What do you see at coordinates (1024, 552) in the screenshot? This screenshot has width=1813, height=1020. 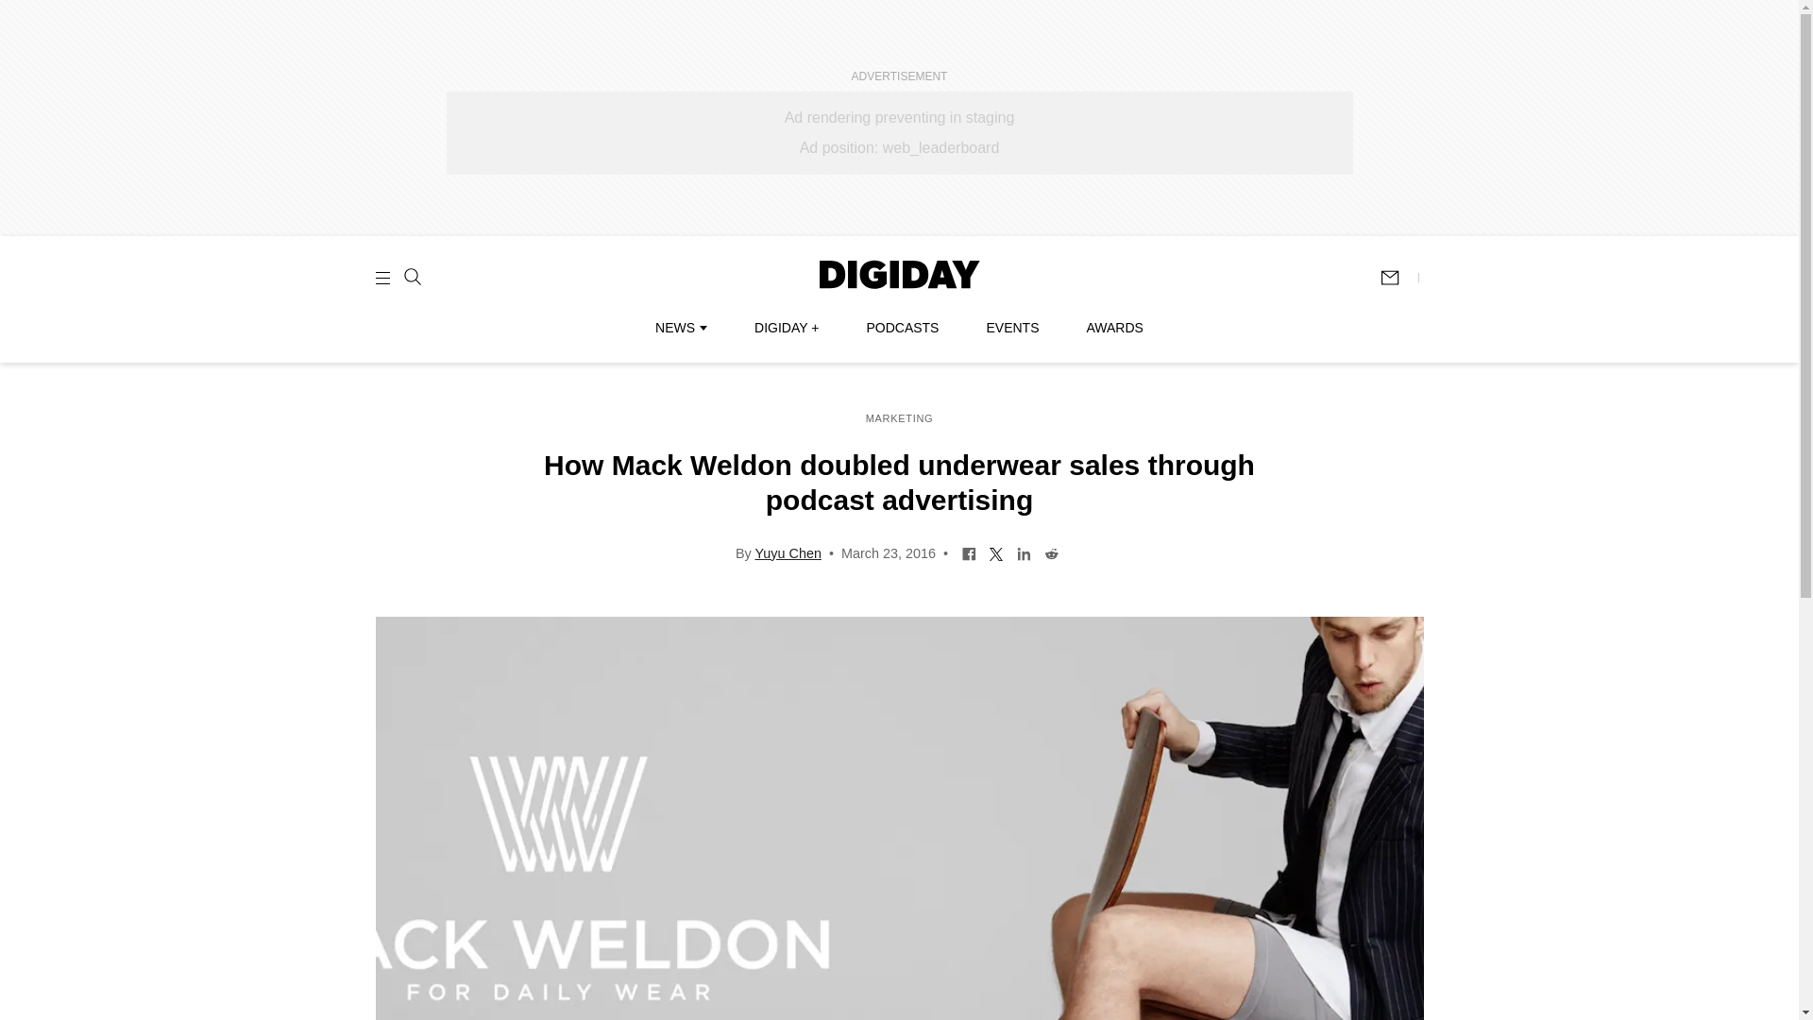 I see `Share on LinkedIn` at bounding box center [1024, 552].